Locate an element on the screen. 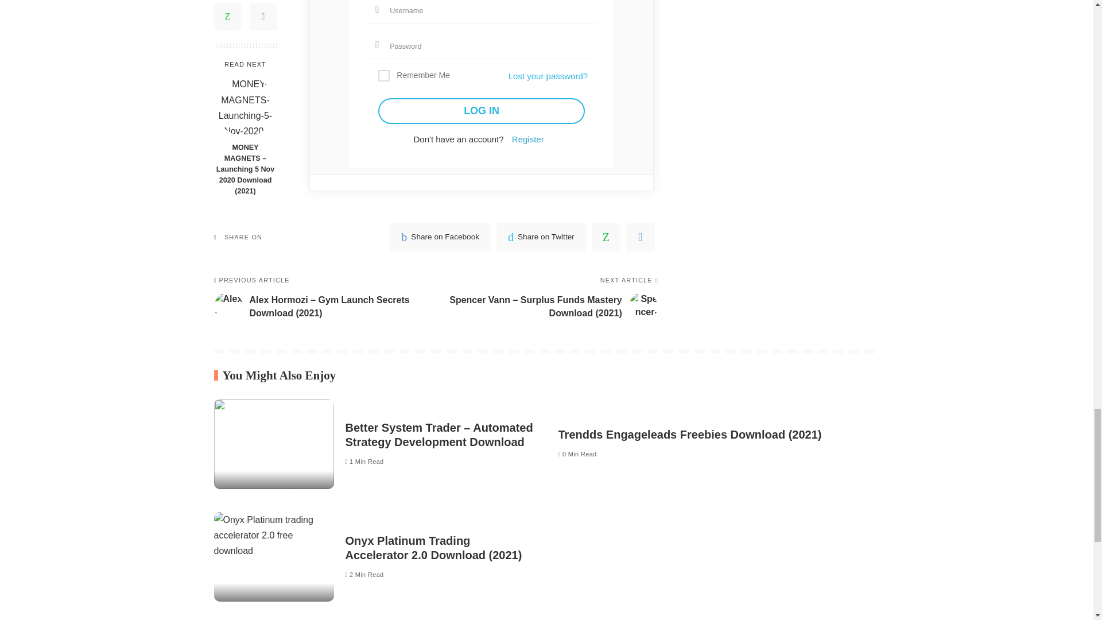 Image resolution: width=1102 pixels, height=620 pixels. Twitter is located at coordinates (541, 237).